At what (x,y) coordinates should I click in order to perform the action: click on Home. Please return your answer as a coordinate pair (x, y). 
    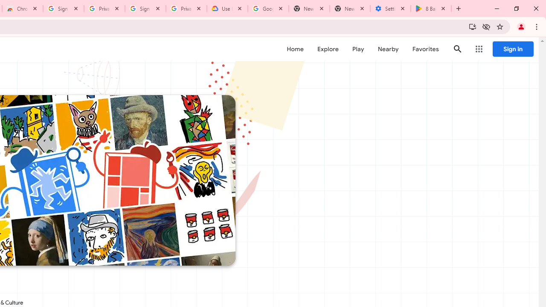
    Looking at the image, I should click on (295, 49).